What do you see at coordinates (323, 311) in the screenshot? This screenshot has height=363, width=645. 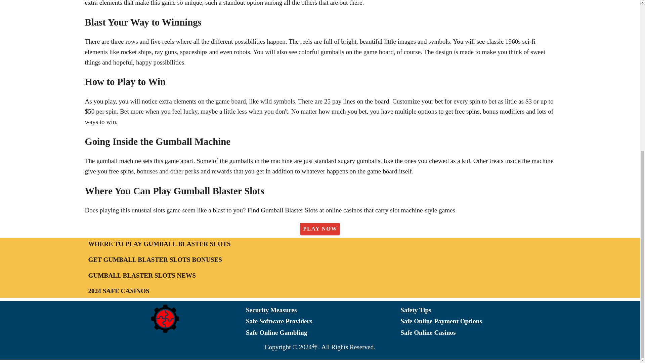 I see `Security Measures` at bounding box center [323, 311].